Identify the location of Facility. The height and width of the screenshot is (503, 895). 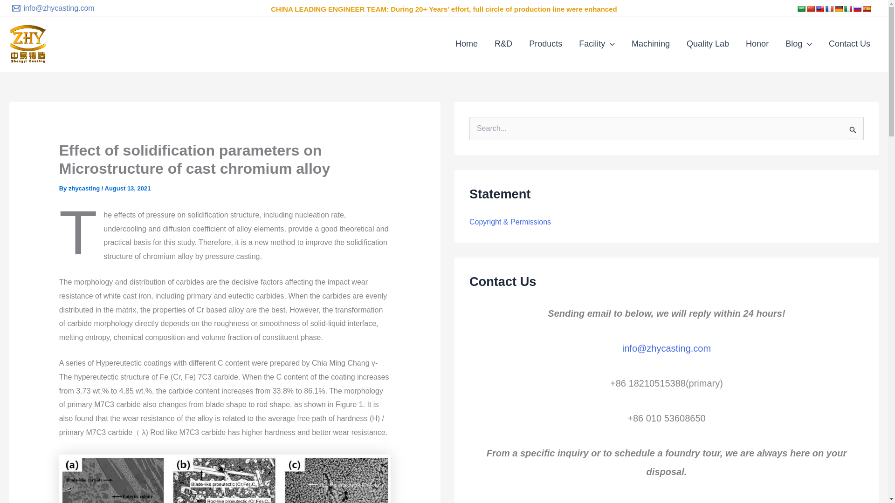
(597, 44).